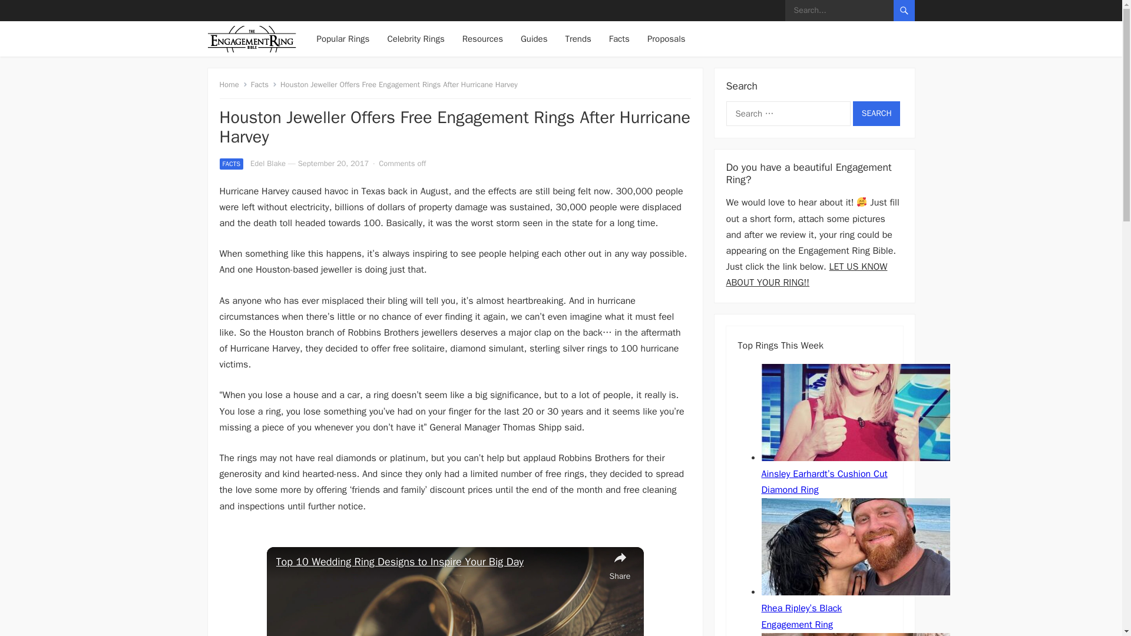 Image resolution: width=1131 pixels, height=636 pixels. What do you see at coordinates (439, 562) in the screenshot?
I see `Top 10 Wedding Ring Designs to Inspire Your Big Day` at bounding box center [439, 562].